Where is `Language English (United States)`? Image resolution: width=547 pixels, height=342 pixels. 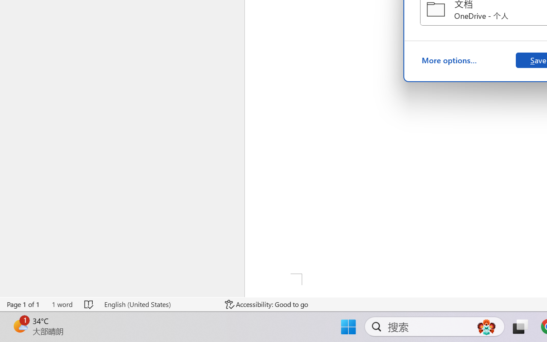 Language English (United States) is located at coordinates (158, 304).